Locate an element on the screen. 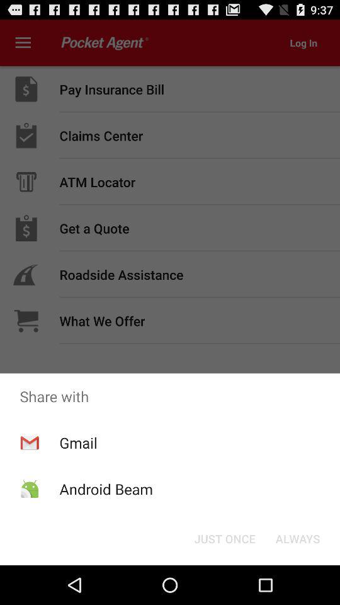  scroll until the android beam app is located at coordinates (106, 489).